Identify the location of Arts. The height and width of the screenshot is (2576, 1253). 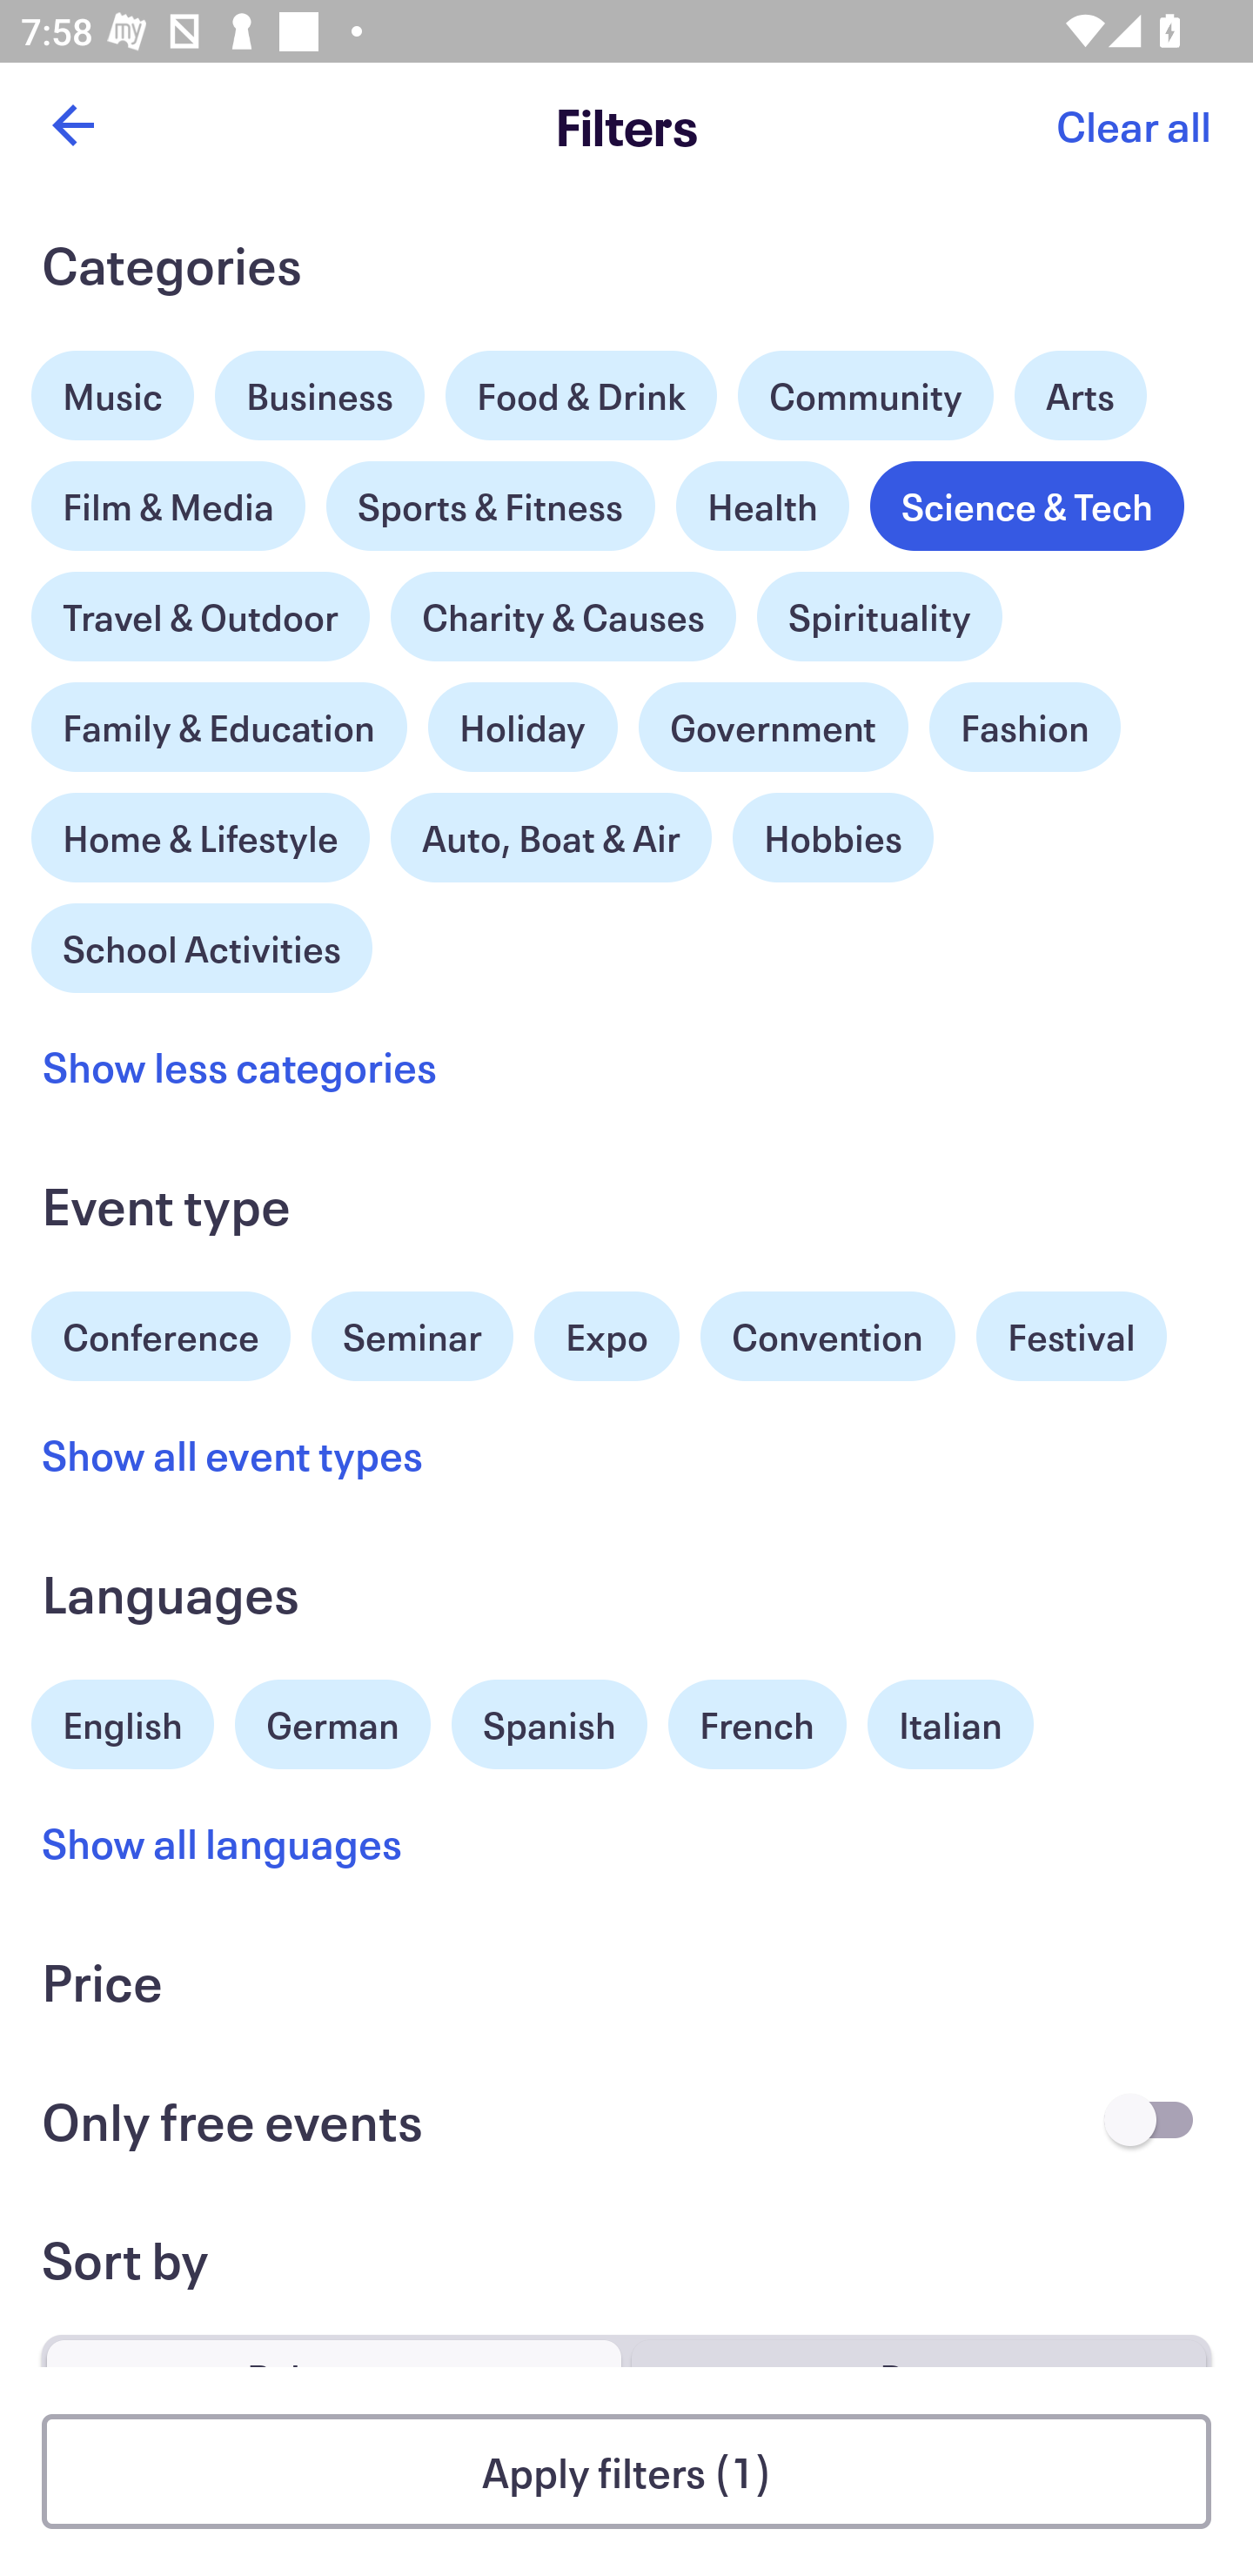
(1081, 387).